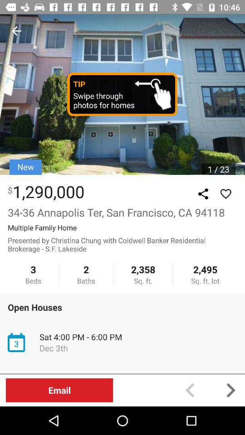 The image size is (245, 435). Describe the element at coordinates (16, 31) in the screenshot. I see `go back` at that location.